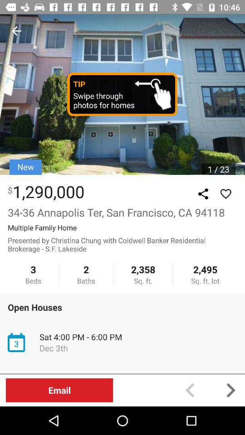 The image size is (245, 435). Describe the element at coordinates (16, 31) in the screenshot. I see `go back` at that location.